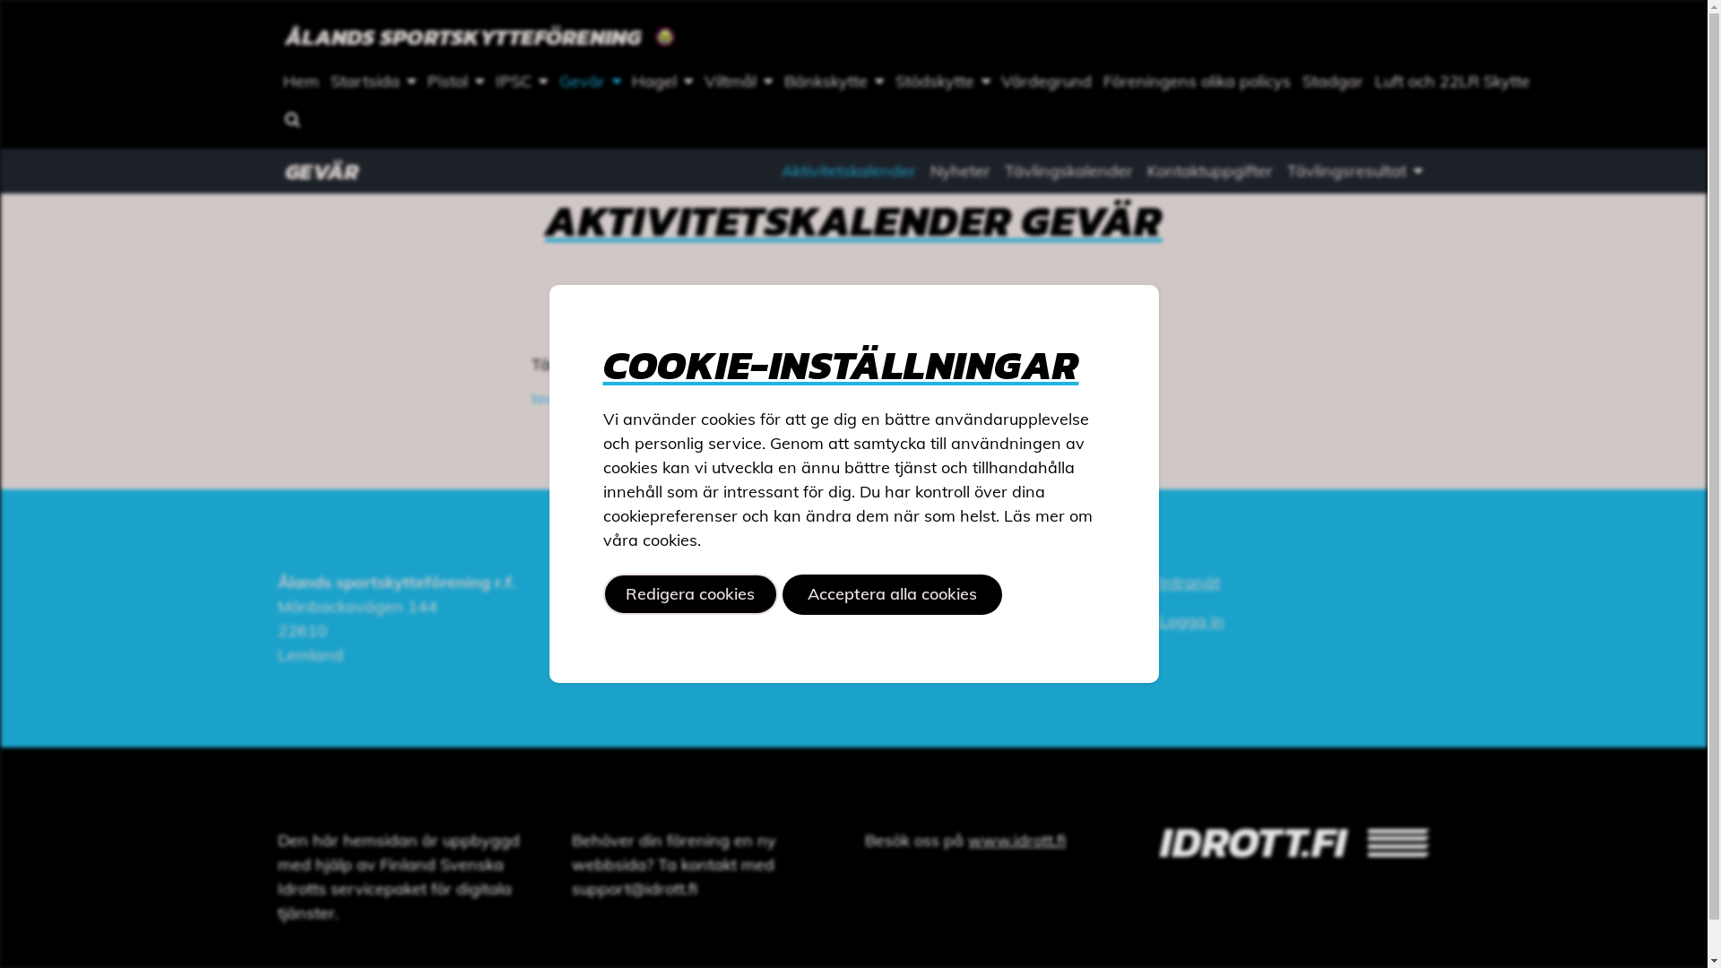 The height and width of the screenshot is (968, 1721). Describe the element at coordinates (703, 583) in the screenshot. I see `info@sportskytte.ax` at that location.